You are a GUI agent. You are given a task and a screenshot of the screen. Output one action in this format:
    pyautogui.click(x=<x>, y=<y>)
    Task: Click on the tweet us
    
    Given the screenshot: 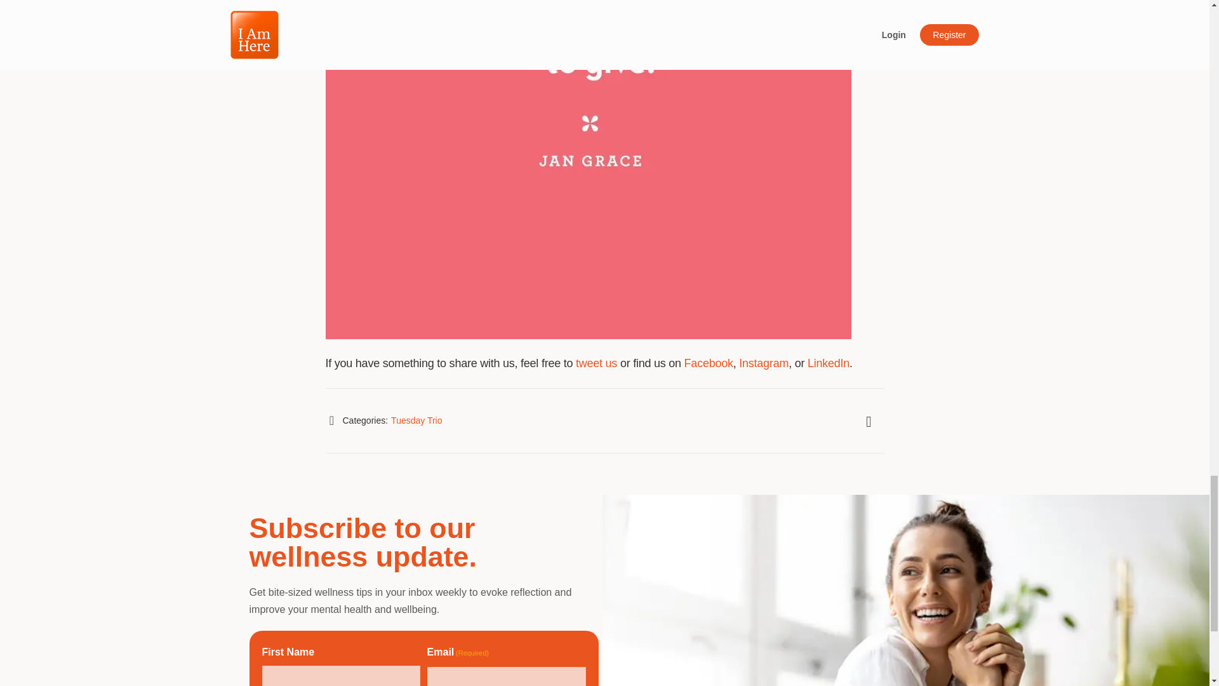 What is the action you would take?
    pyautogui.click(x=596, y=363)
    